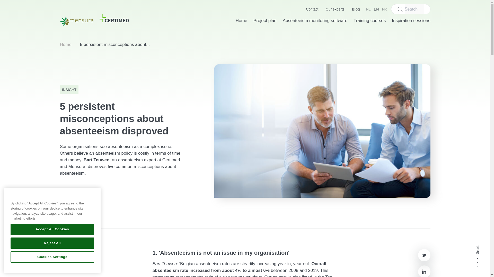  What do you see at coordinates (411, 20) in the screenshot?
I see `Inspiration sessions` at bounding box center [411, 20].